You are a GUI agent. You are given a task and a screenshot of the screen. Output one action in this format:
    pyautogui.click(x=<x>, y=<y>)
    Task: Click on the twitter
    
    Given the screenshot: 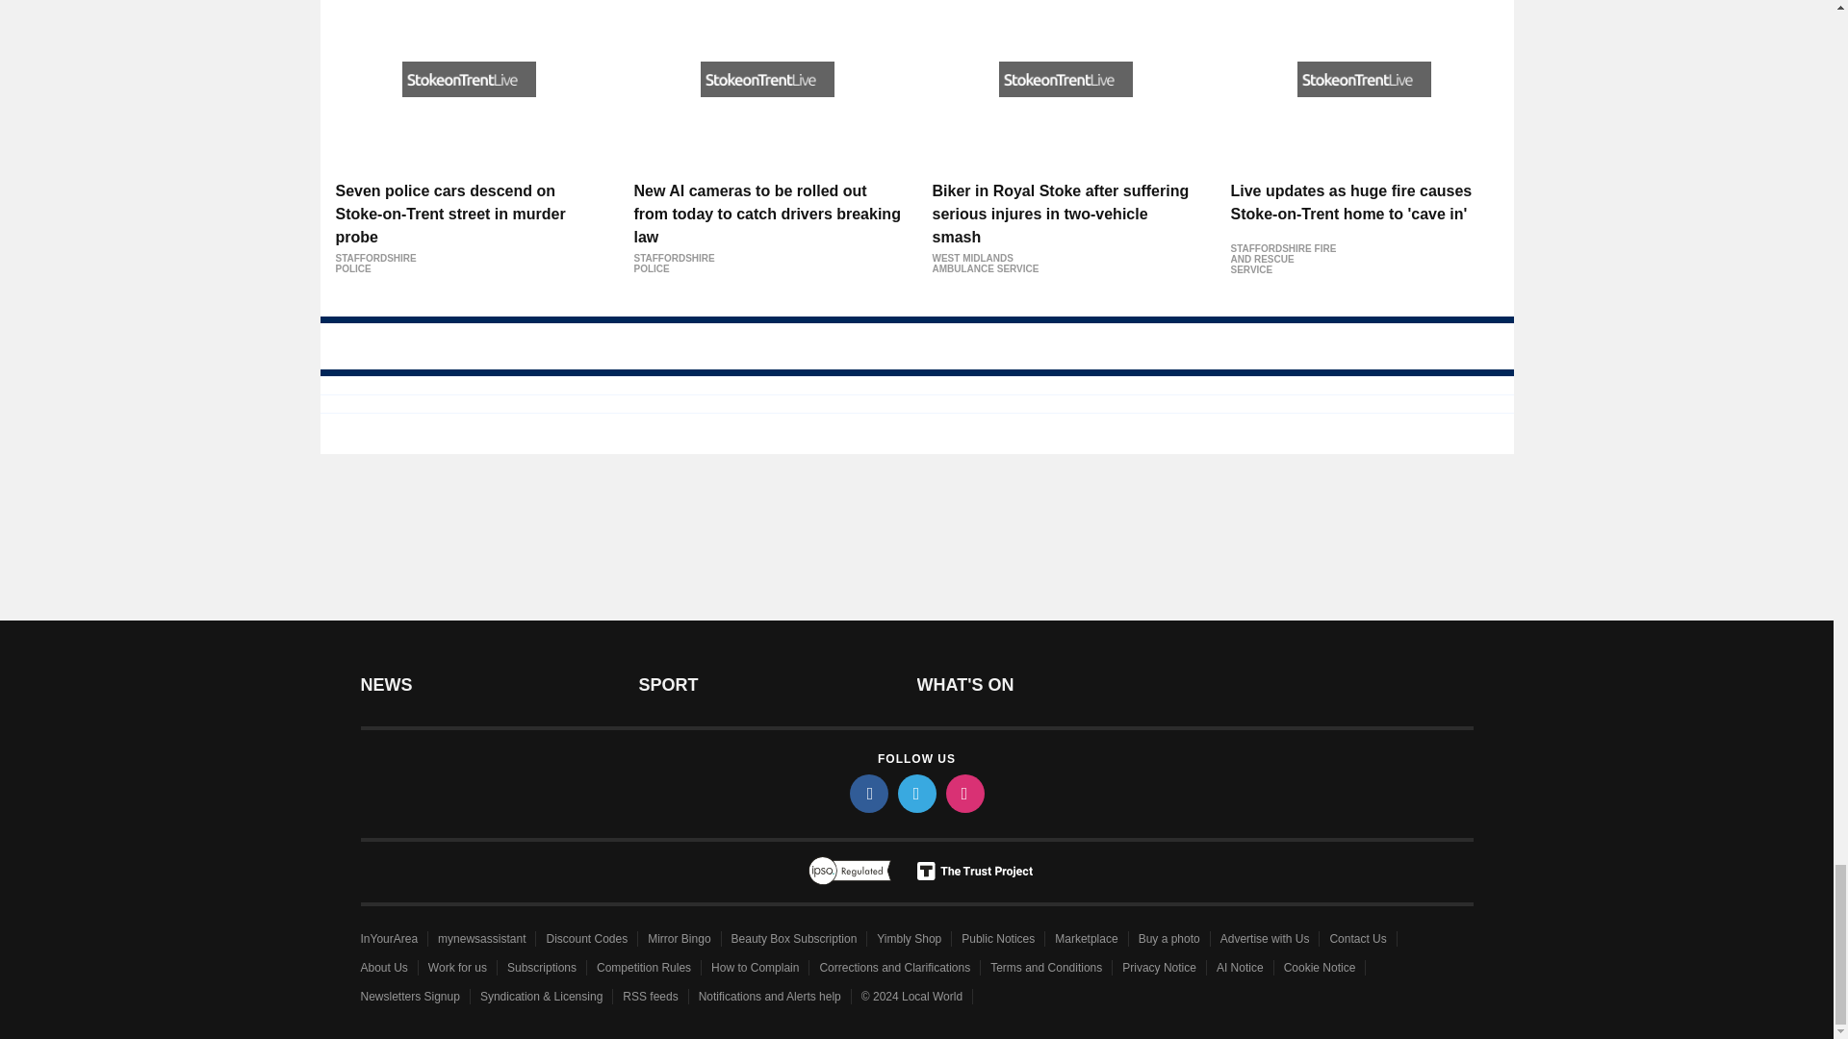 What is the action you would take?
    pyautogui.click(x=915, y=793)
    